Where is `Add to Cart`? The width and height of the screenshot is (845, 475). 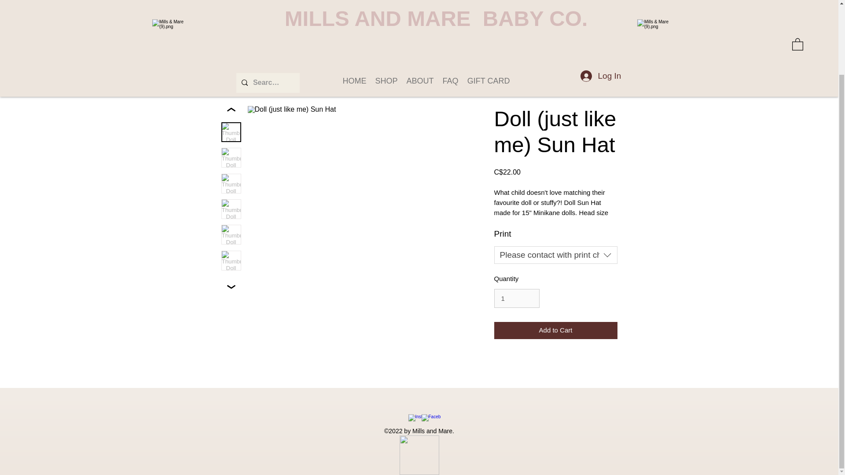
Add to Cart is located at coordinates (555, 331).